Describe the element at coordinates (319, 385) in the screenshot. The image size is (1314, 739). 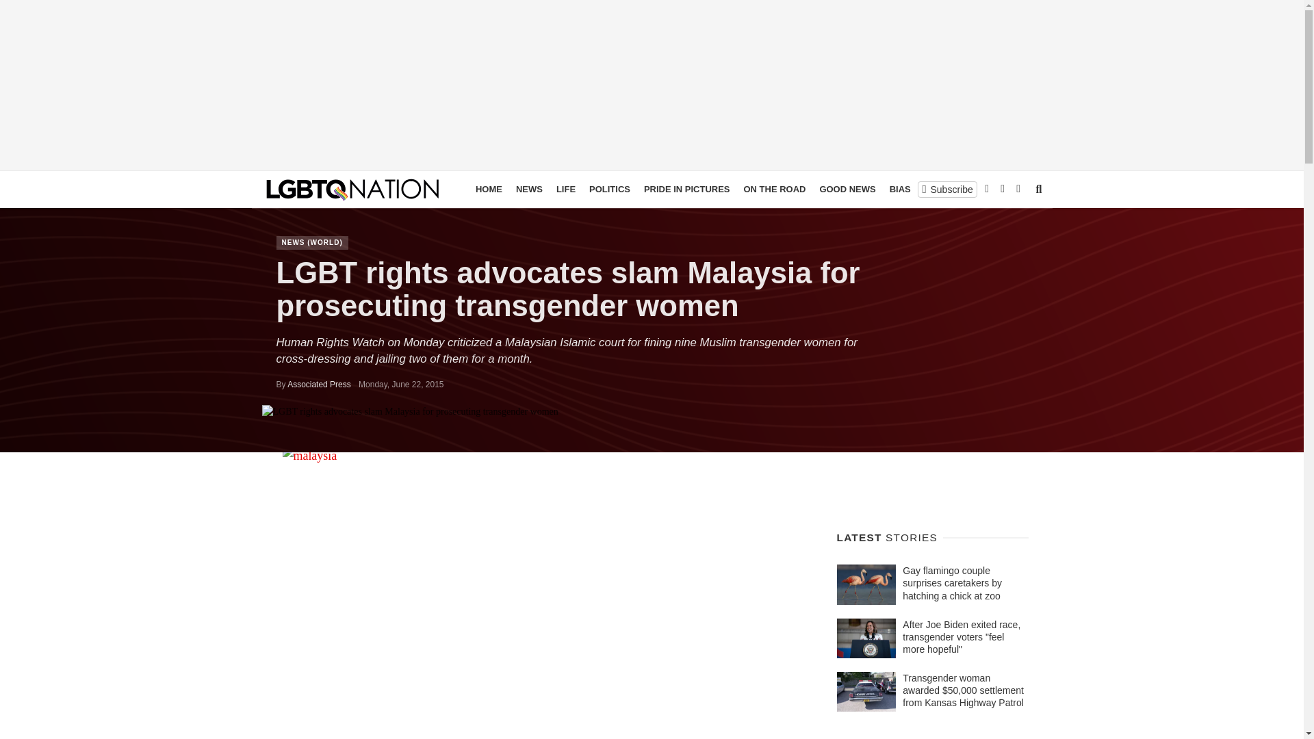
I see `Posts by Associated Press` at that location.